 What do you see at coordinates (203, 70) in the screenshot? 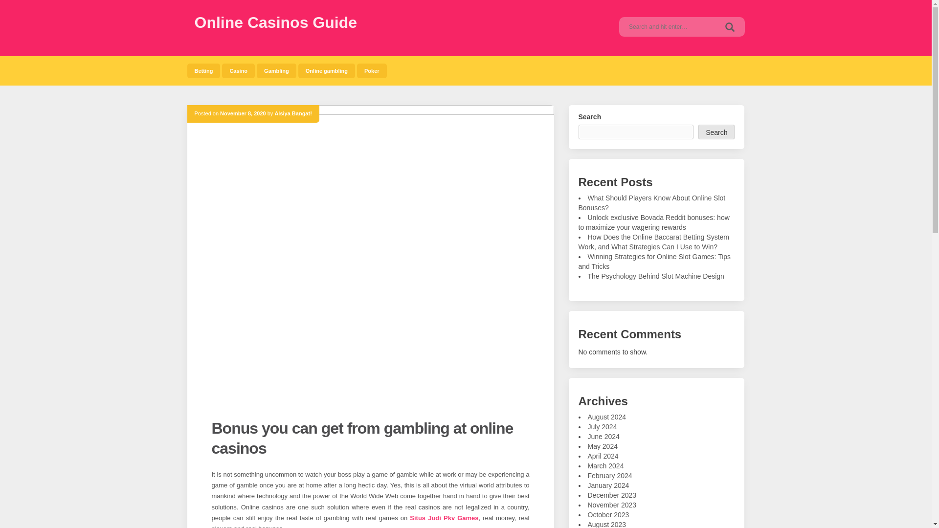
I see `Betting` at bounding box center [203, 70].